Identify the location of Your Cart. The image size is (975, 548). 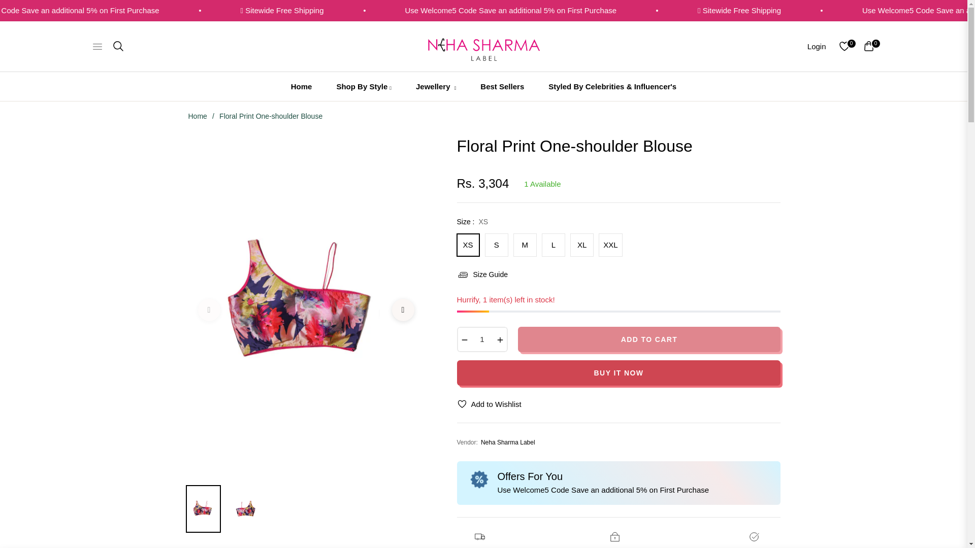
(868, 46).